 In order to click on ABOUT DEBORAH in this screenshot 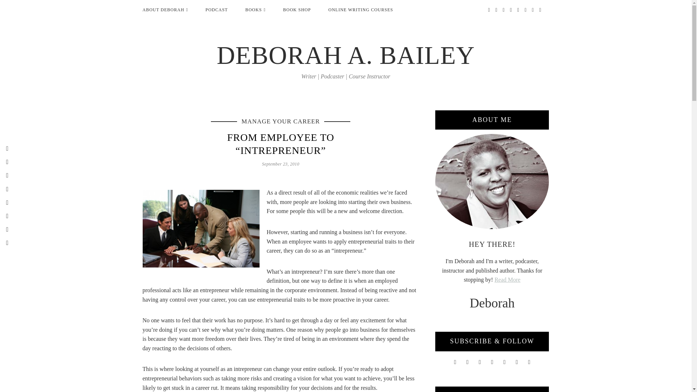, I will do `click(163, 10)`.